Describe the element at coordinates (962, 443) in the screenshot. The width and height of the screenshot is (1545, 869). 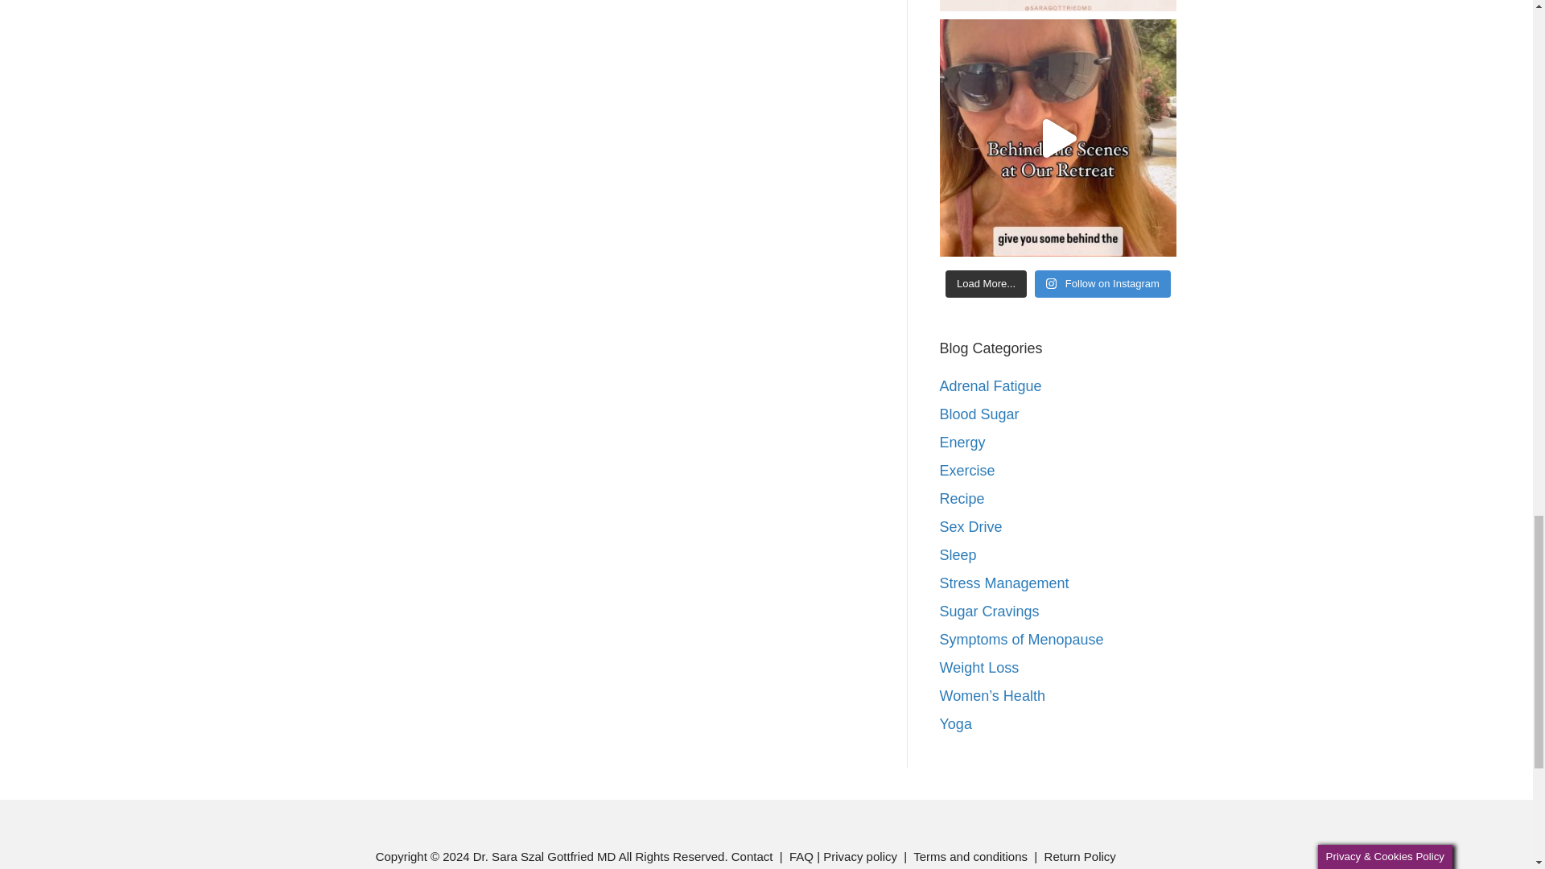
I see `Energy` at that location.